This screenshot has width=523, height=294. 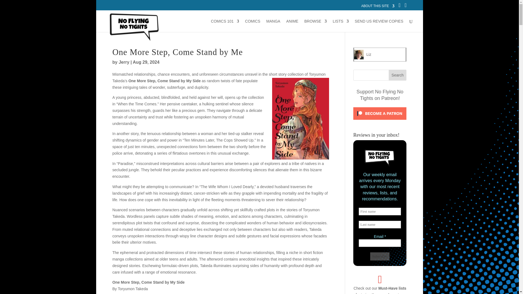 I want to click on Liz, so click(x=369, y=54).